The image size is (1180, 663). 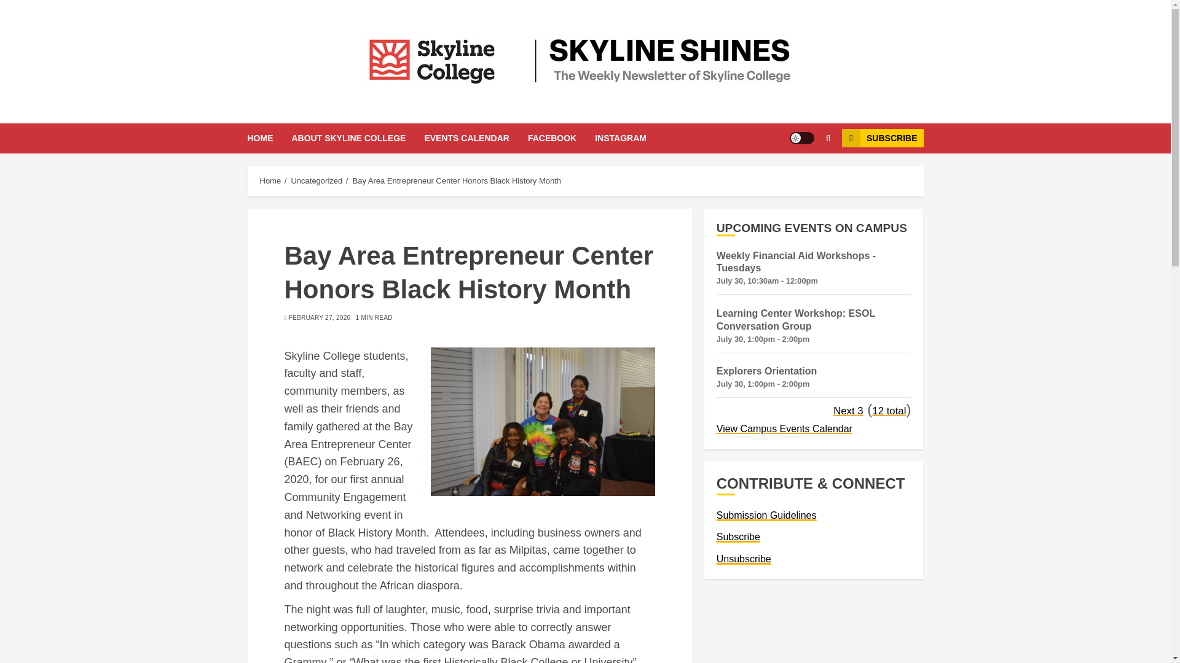 I want to click on EVENTS CALENDAR, so click(x=476, y=138).